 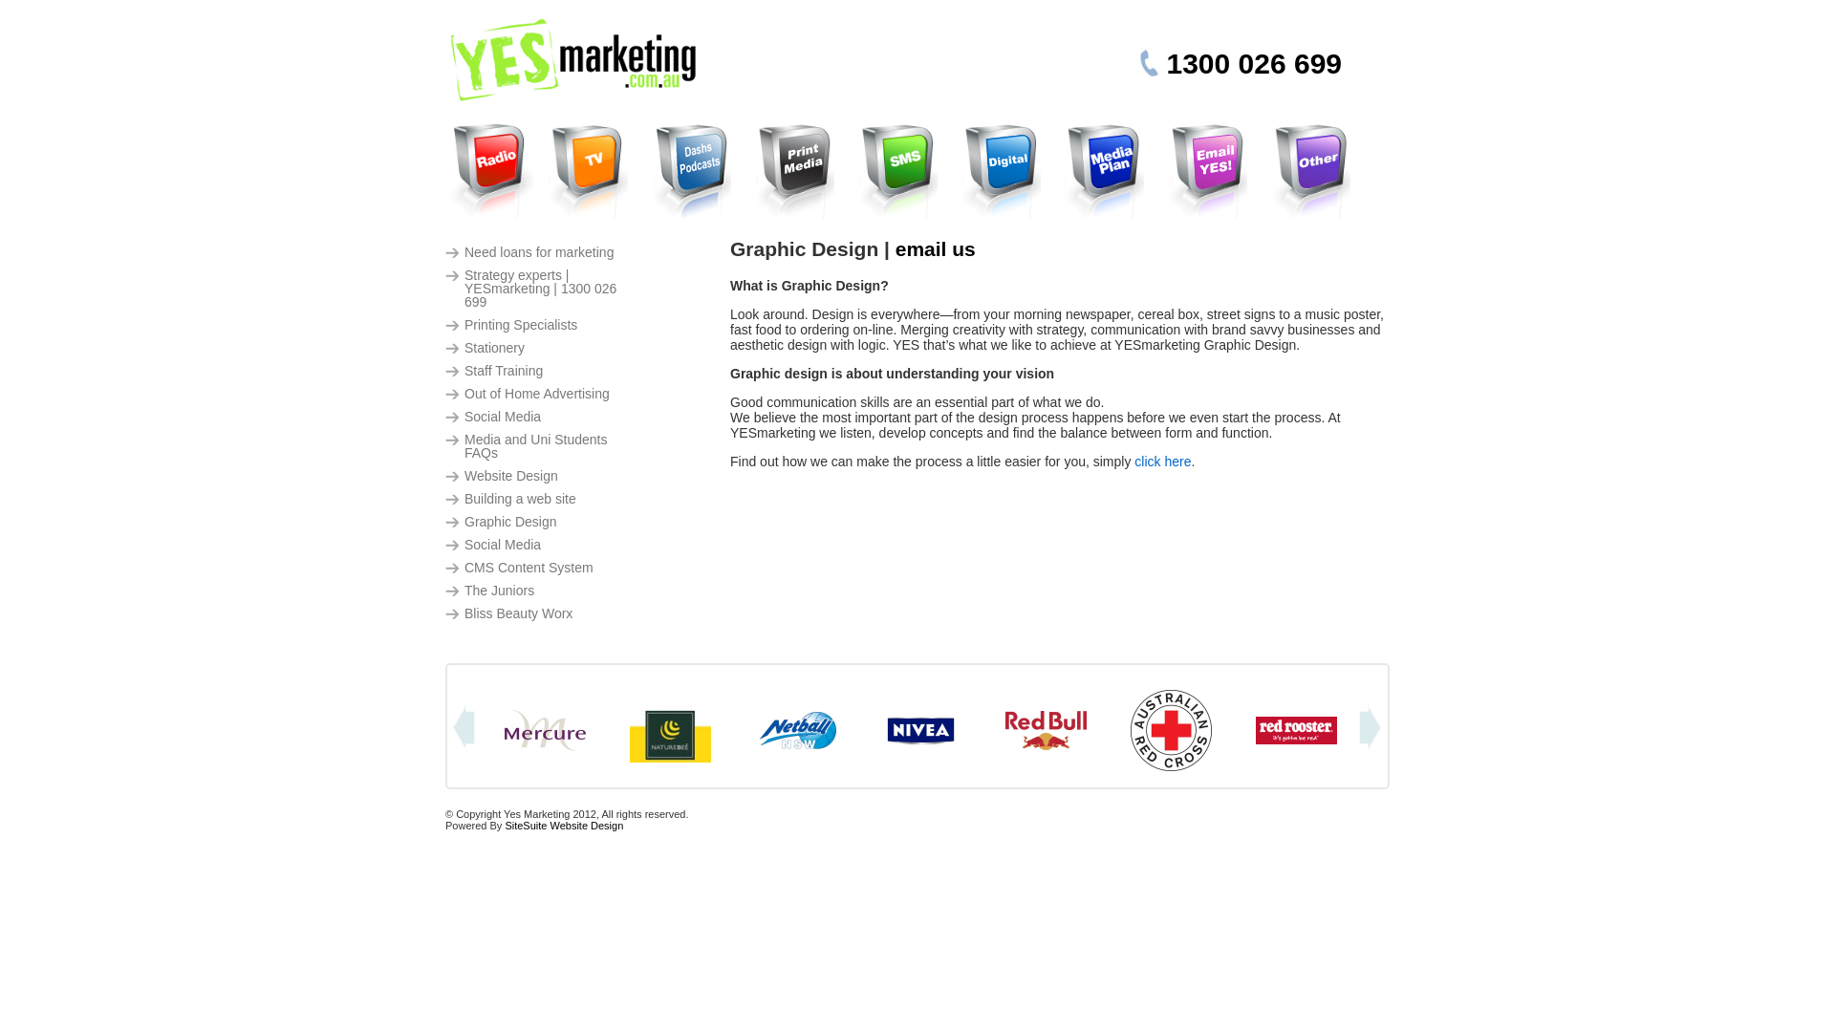 I want to click on email us, so click(x=935, y=248).